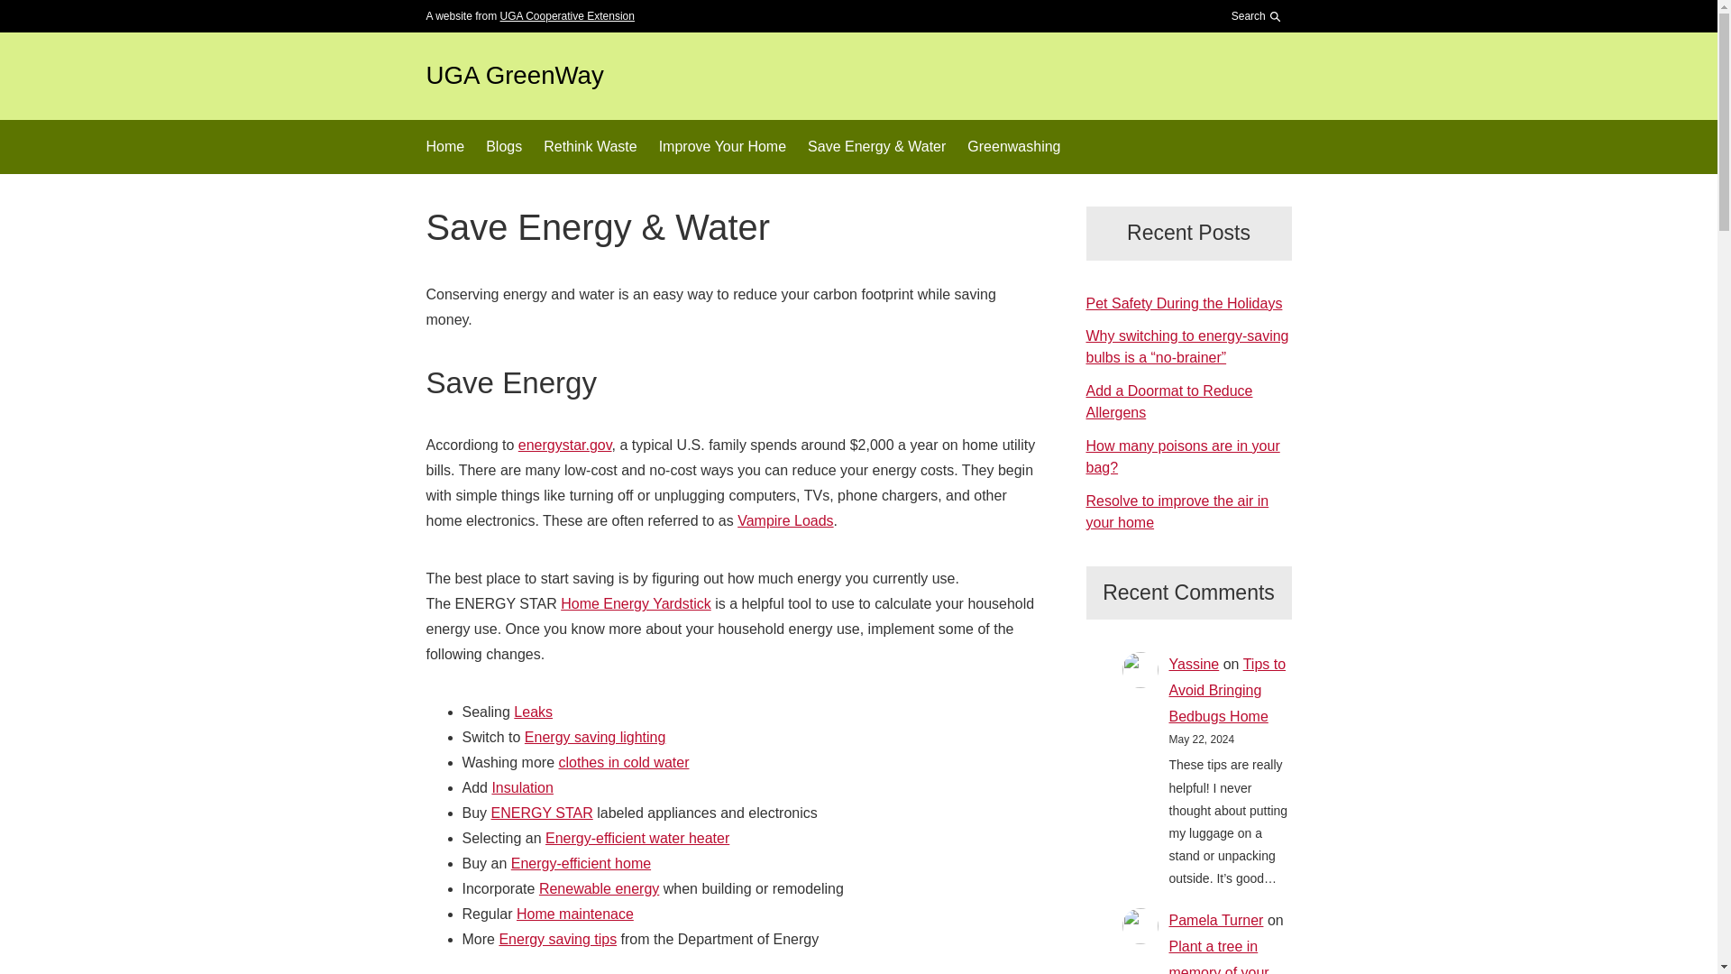  Describe the element at coordinates (1181, 456) in the screenshot. I see `How many poisons are in your bag?` at that location.